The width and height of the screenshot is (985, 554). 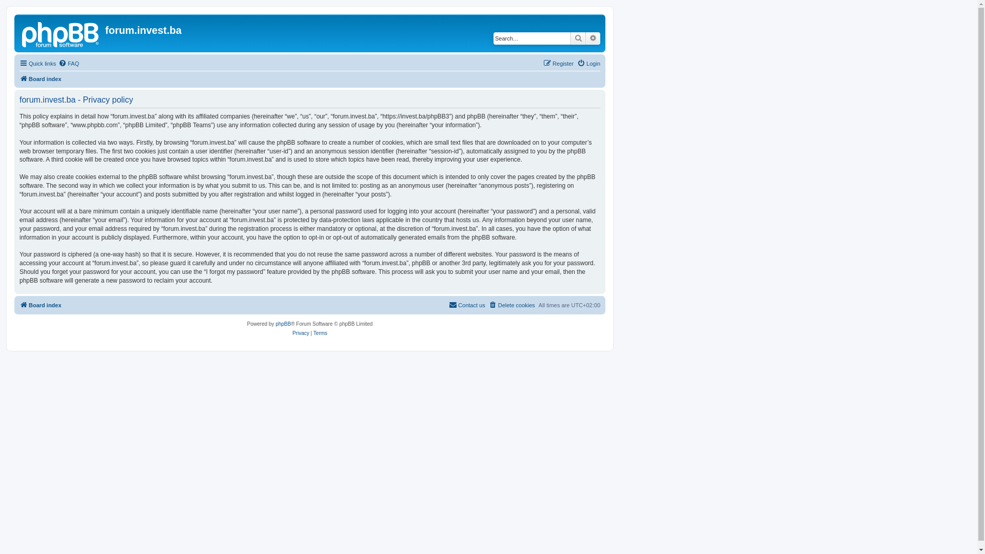 I want to click on Delete cookies, so click(x=512, y=305).